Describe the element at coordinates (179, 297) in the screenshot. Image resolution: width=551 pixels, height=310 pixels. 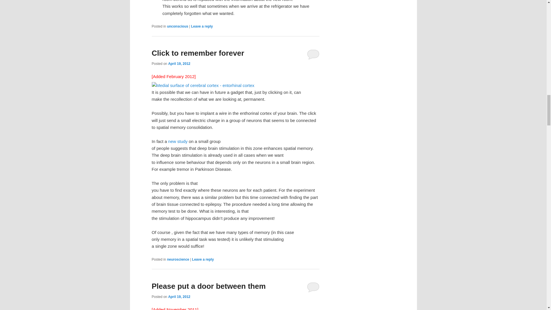
I see `April 19, 2012` at that location.